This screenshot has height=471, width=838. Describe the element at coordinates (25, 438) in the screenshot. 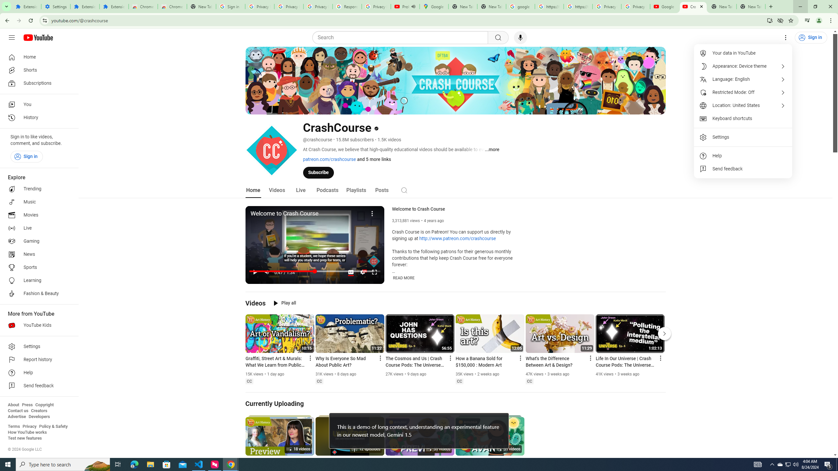

I see `Test new features` at that location.